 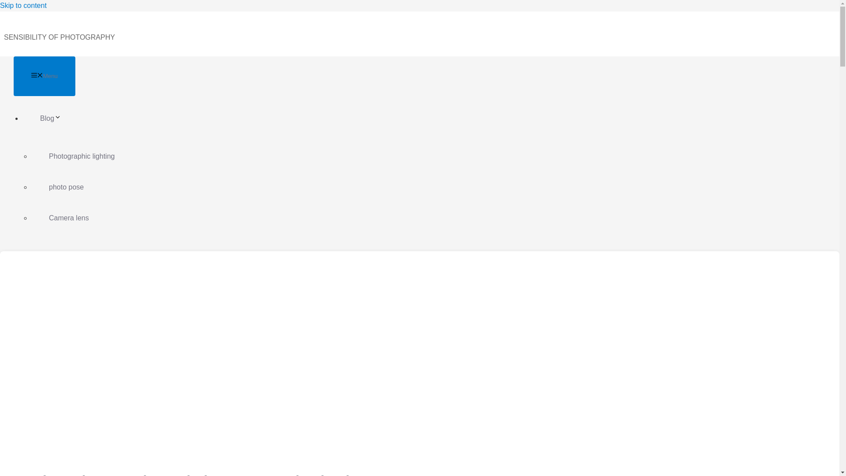 I want to click on Camera lens, so click(x=69, y=218).